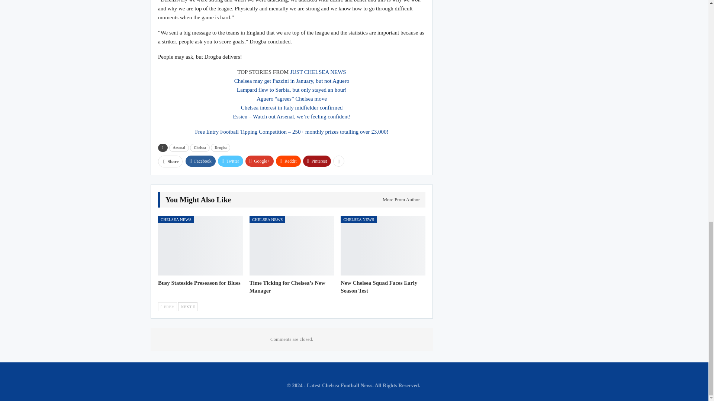  I want to click on Chelsea interest in Italy midfielder confirmed, so click(292, 108).